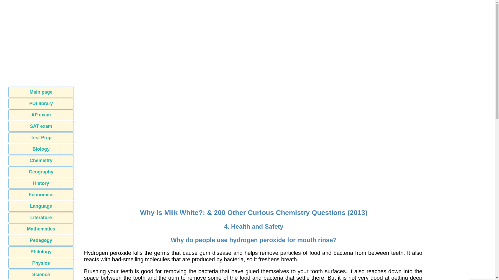 This screenshot has width=499, height=280. I want to click on Literature, so click(41, 217).